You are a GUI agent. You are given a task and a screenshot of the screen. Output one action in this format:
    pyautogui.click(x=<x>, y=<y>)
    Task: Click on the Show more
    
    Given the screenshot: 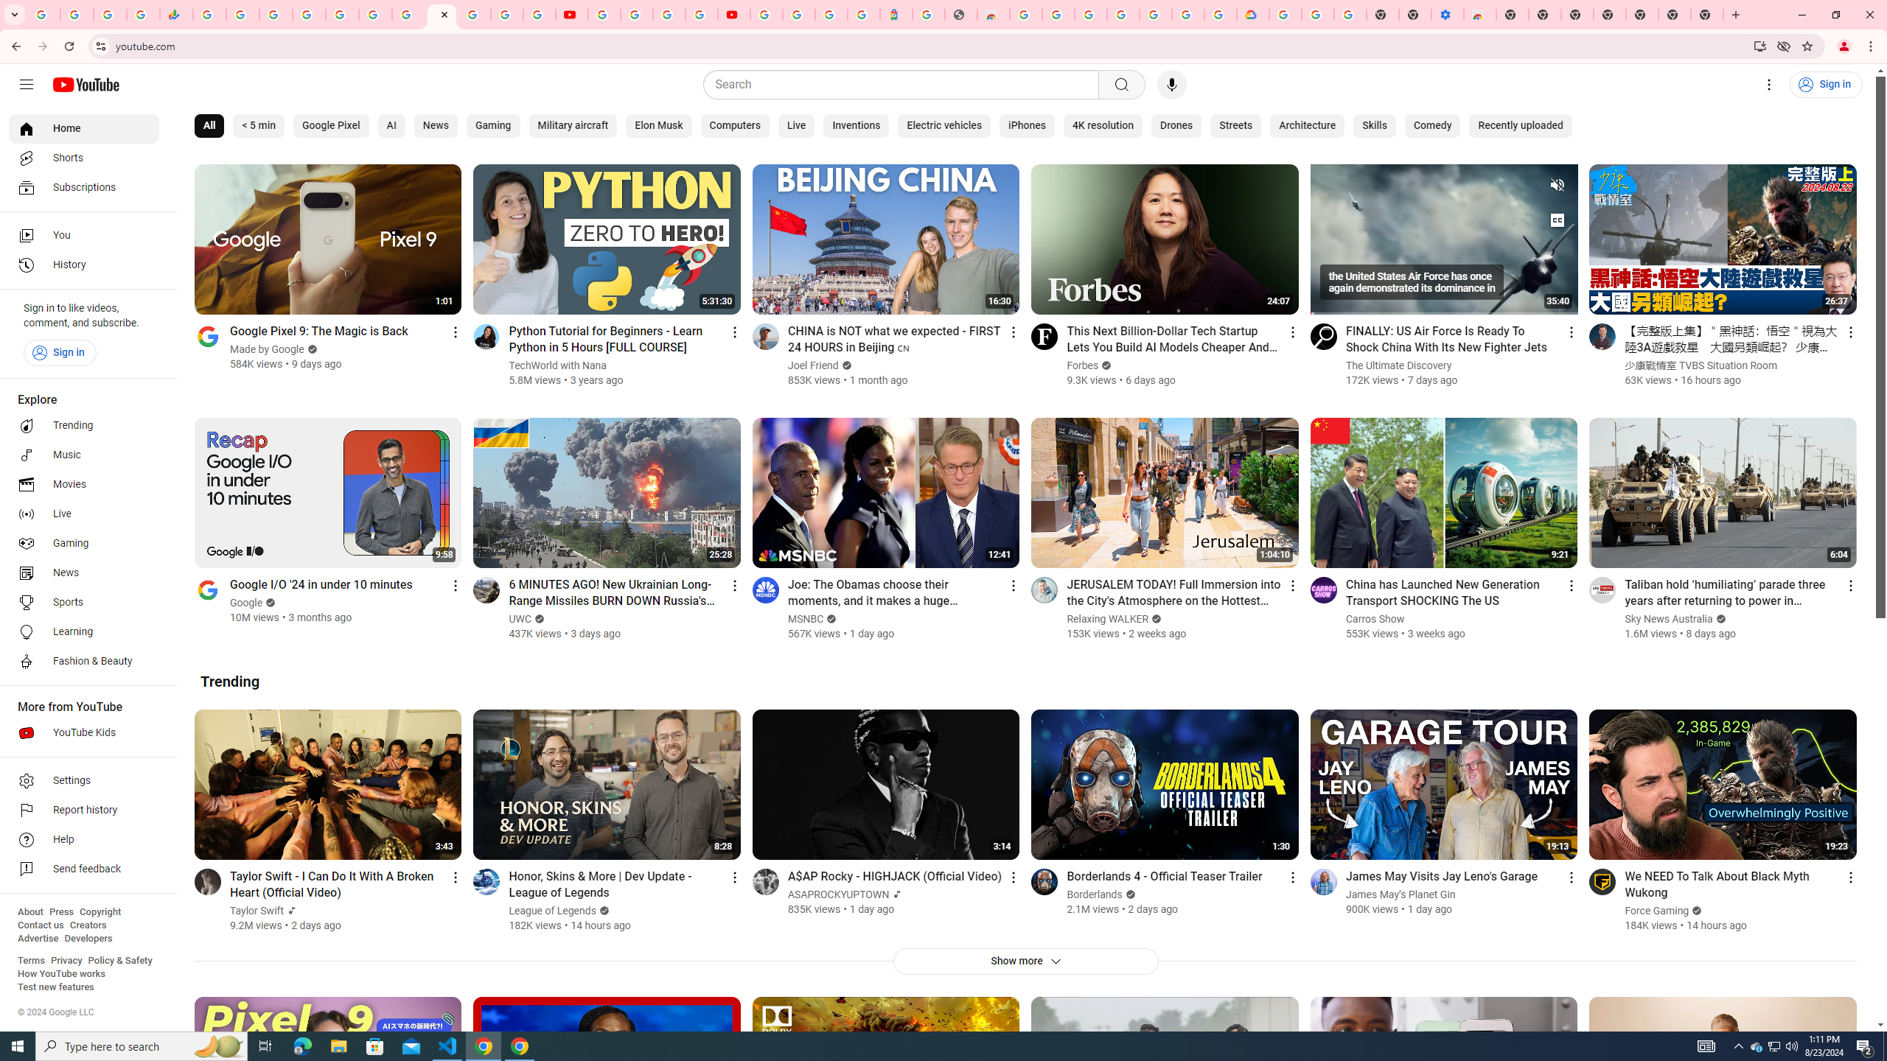 What is the action you would take?
    pyautogui.click(x=1025, y=961)
    